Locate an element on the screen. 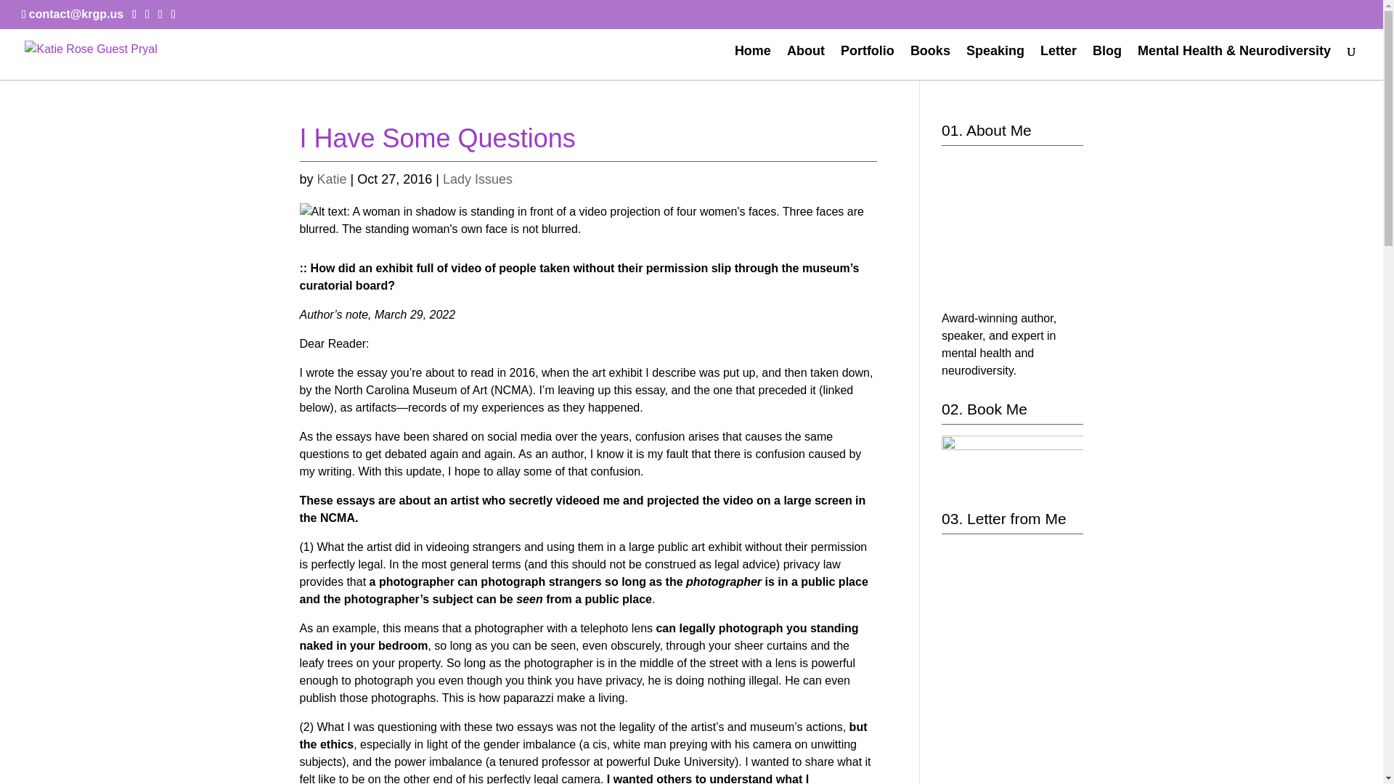  Letter is located at coordinates (1058, 62).